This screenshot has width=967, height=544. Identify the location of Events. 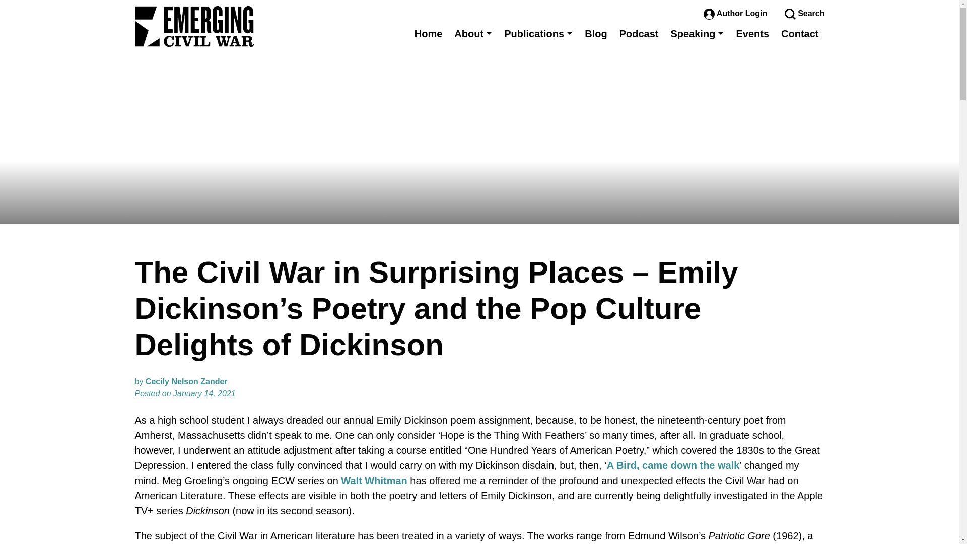
(752, 33).